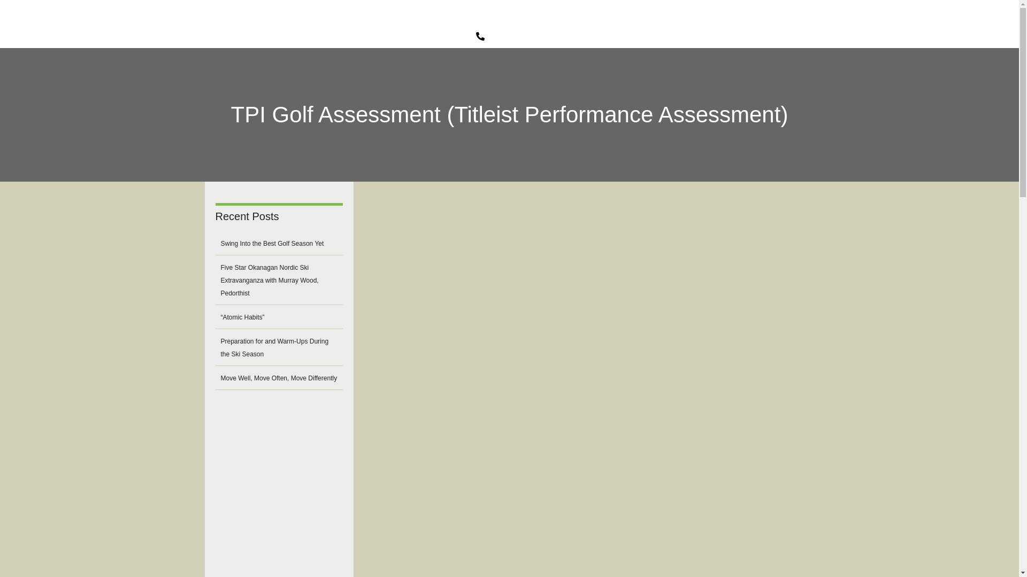  I want to click on Clinic Services, so click(453, 17).